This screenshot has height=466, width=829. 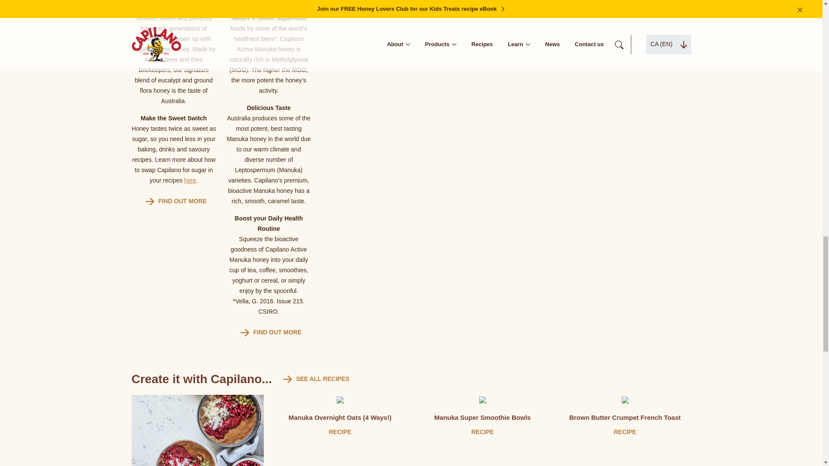 I want to click on FIND OUT MORE, so click(x=269, y=332).